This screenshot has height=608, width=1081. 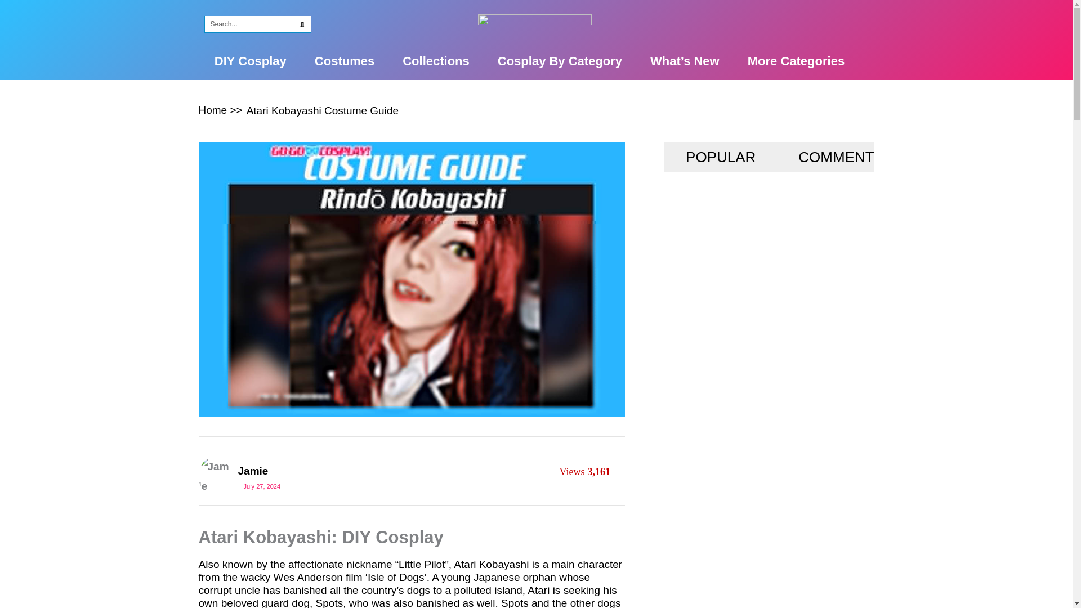 I want to click on Cosplay By Category, so click(x=560, y=61).